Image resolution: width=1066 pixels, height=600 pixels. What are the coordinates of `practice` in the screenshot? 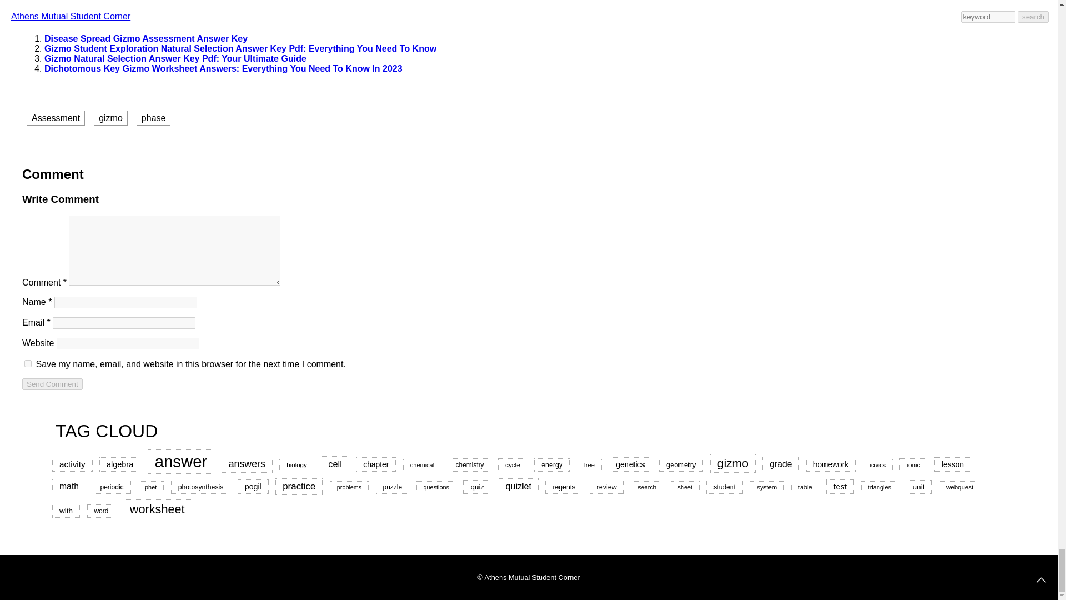 It's located at (299, 487).